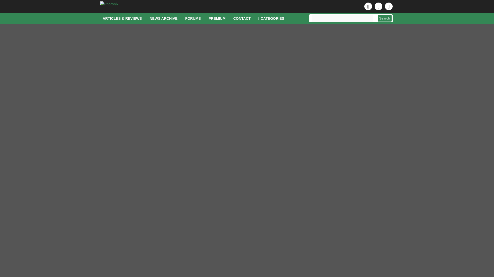 The width and height of the screenshot is (494, 277). What do you see at coordinates (217, 18) in the screenshot?
I see `PREMIUM` at bounding box center [217, 18].